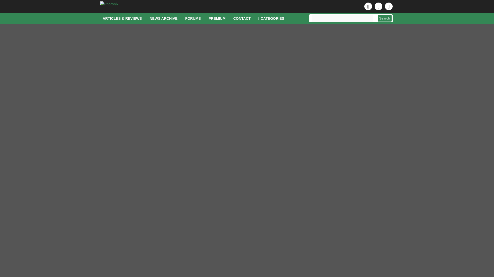 The width and height of the screenshot is (494, 277). What do you see at coordinates (217, 18) in the screenshot?
I see `PREMIUM` at bounding box center [217, 18].